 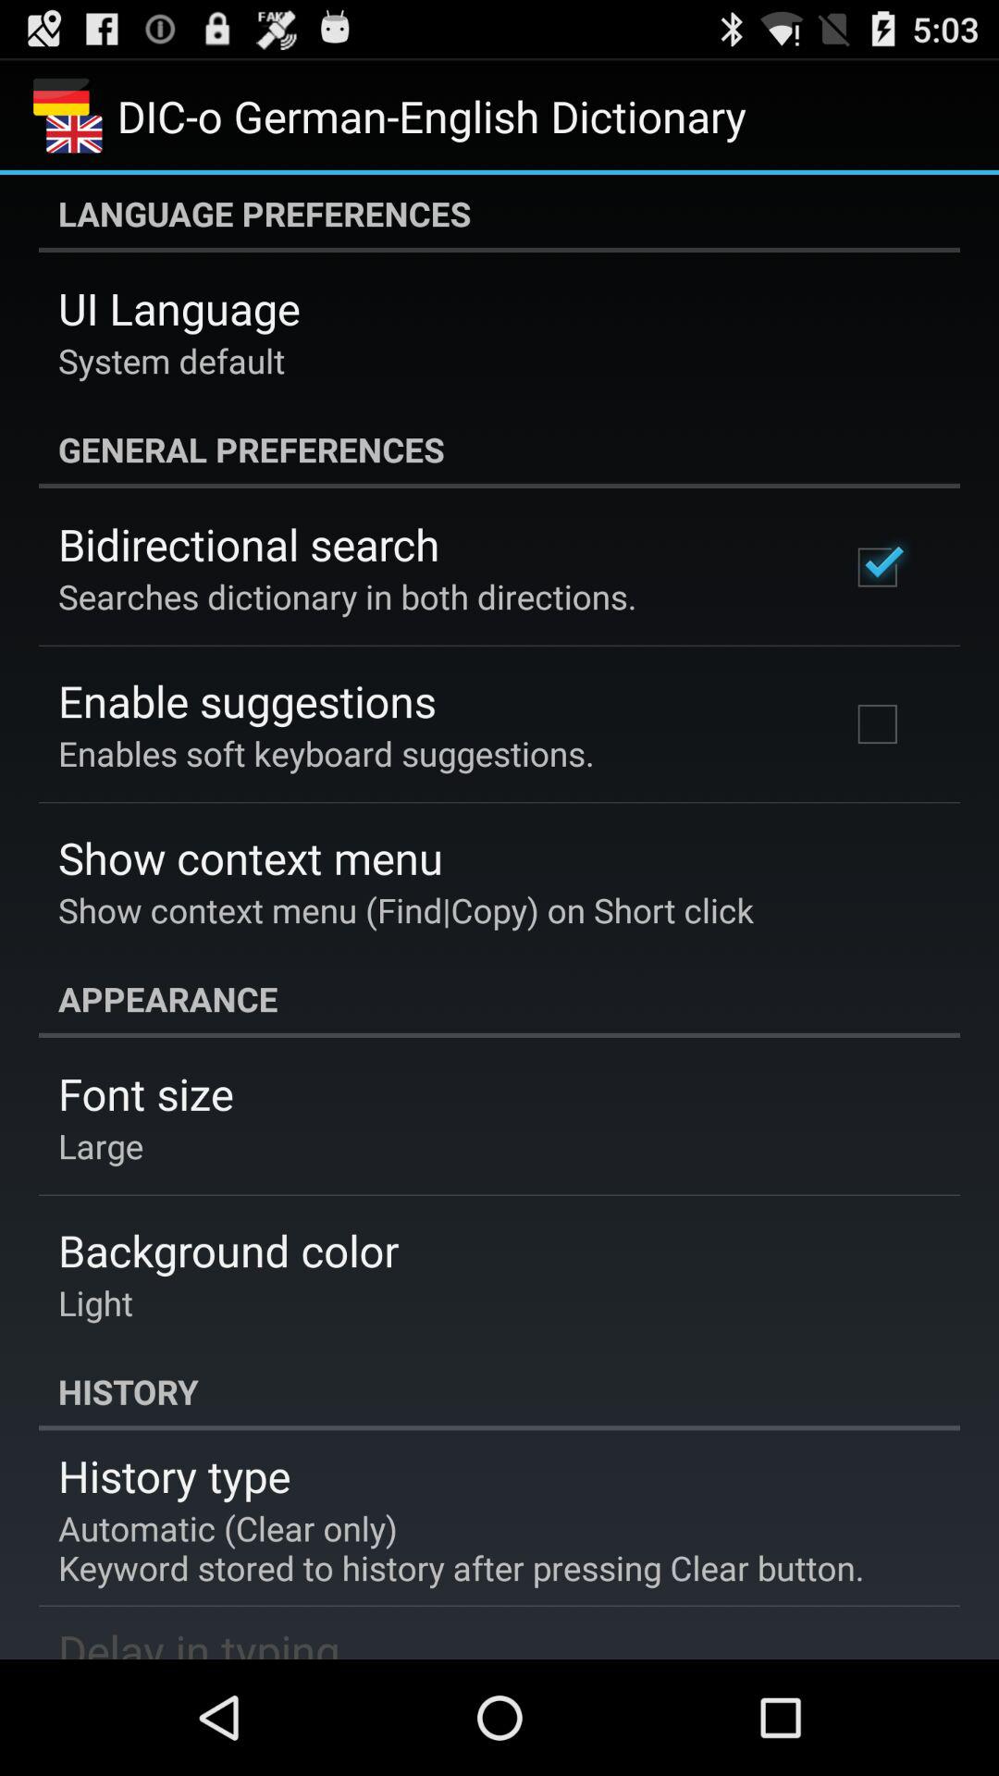 I want to click on jump until the automatic clear only item, so click(x=461, y=1548).